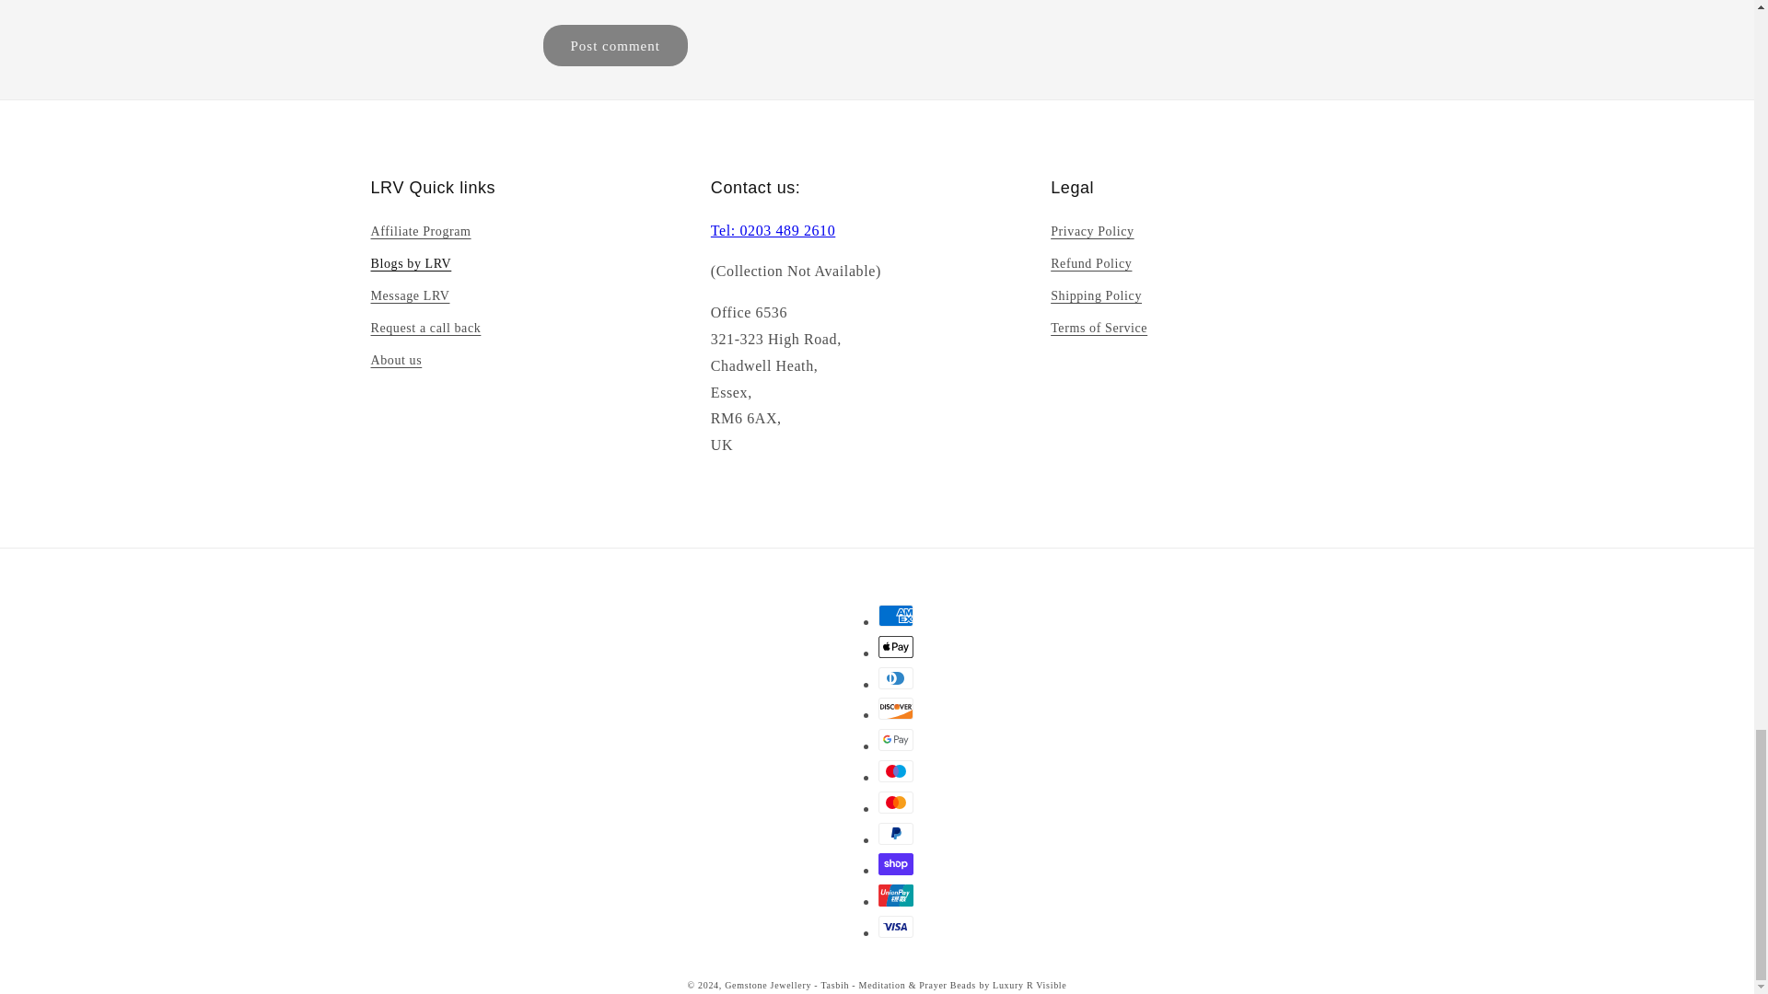 The width and height of the screenshot is (1768, 994). Describe the element at coordinates (896, 834) in the screenshot. I see `PayPal` at that location.